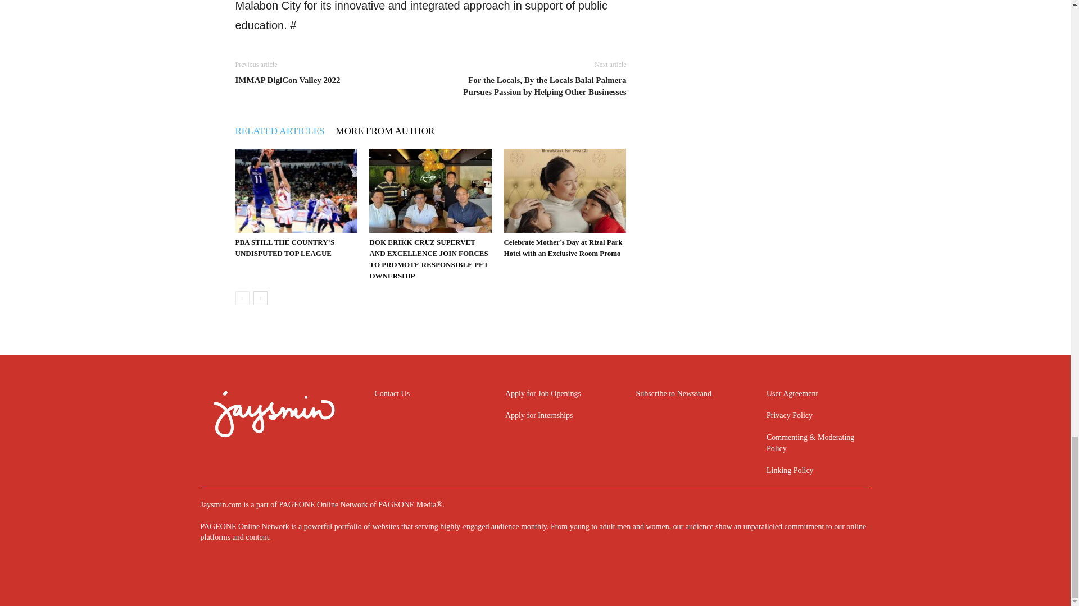 This screenshot has width=1079, height=606. What do you see at coordinates (285, 131) in the screenshot?
I see `RELATED ARTICLES` at bounding box center [285, 131].